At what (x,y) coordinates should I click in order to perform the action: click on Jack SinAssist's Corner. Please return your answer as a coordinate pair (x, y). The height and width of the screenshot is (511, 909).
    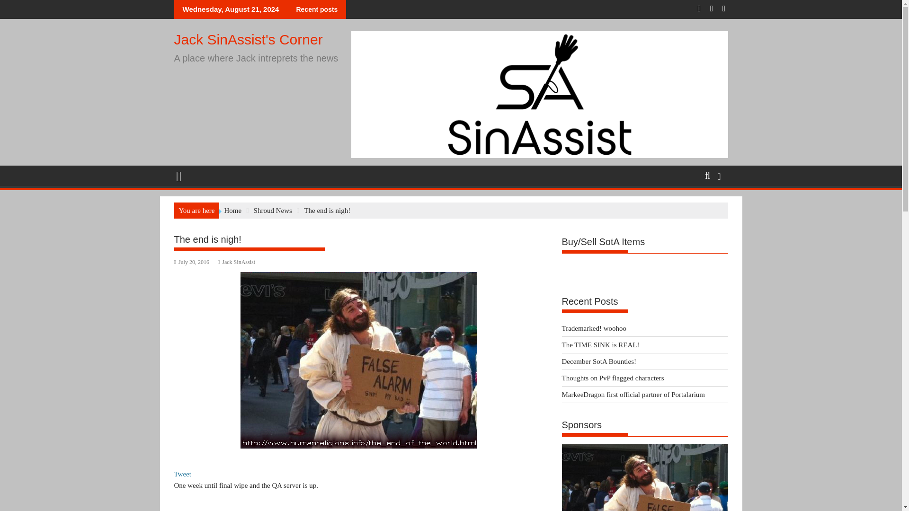
    Looking at the image, I should click on (183, 175).